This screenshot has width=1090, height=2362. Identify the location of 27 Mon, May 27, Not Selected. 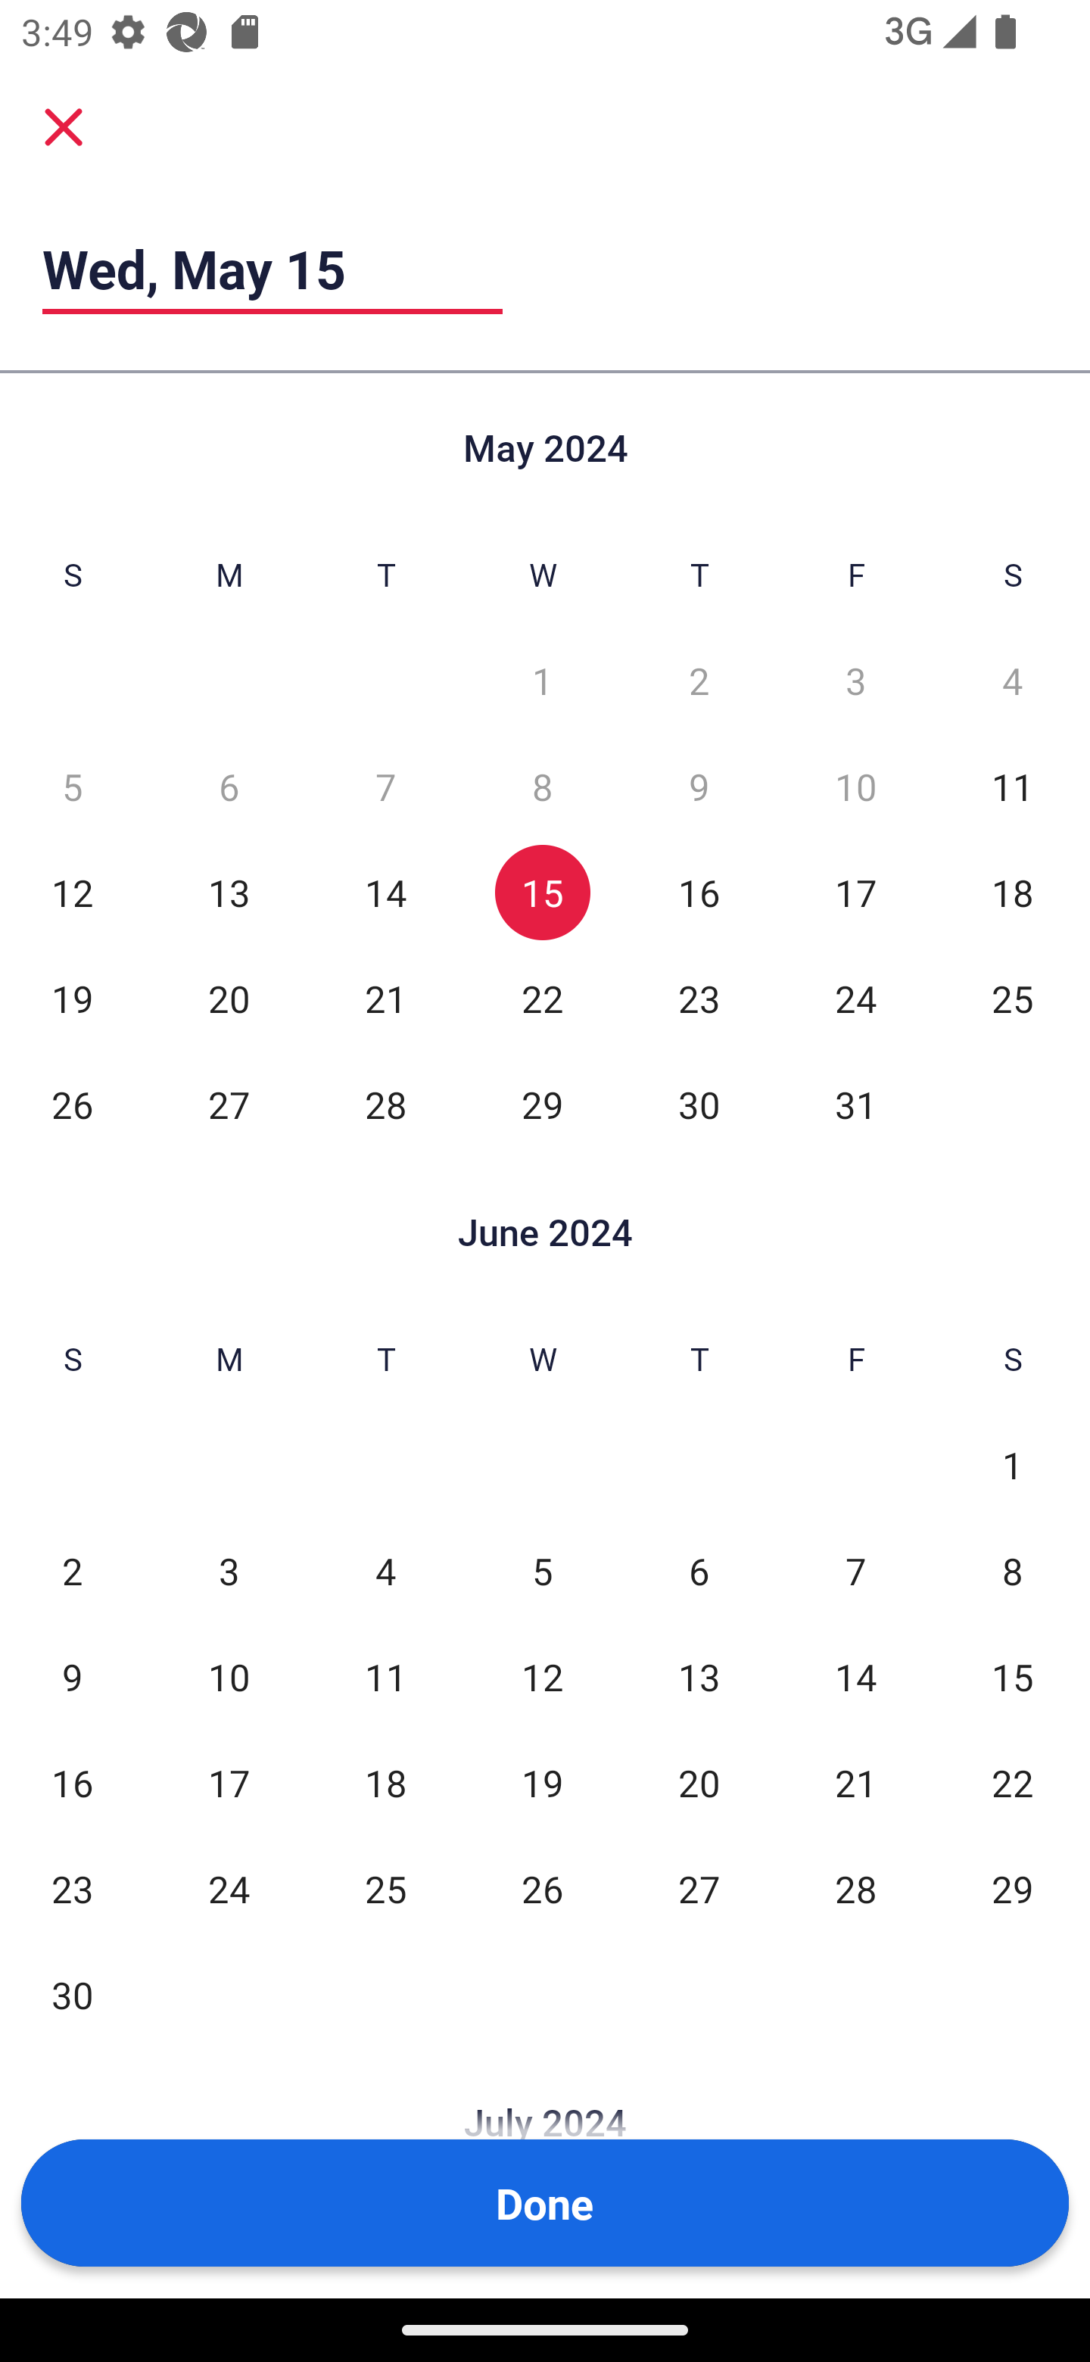
(229, 1104).